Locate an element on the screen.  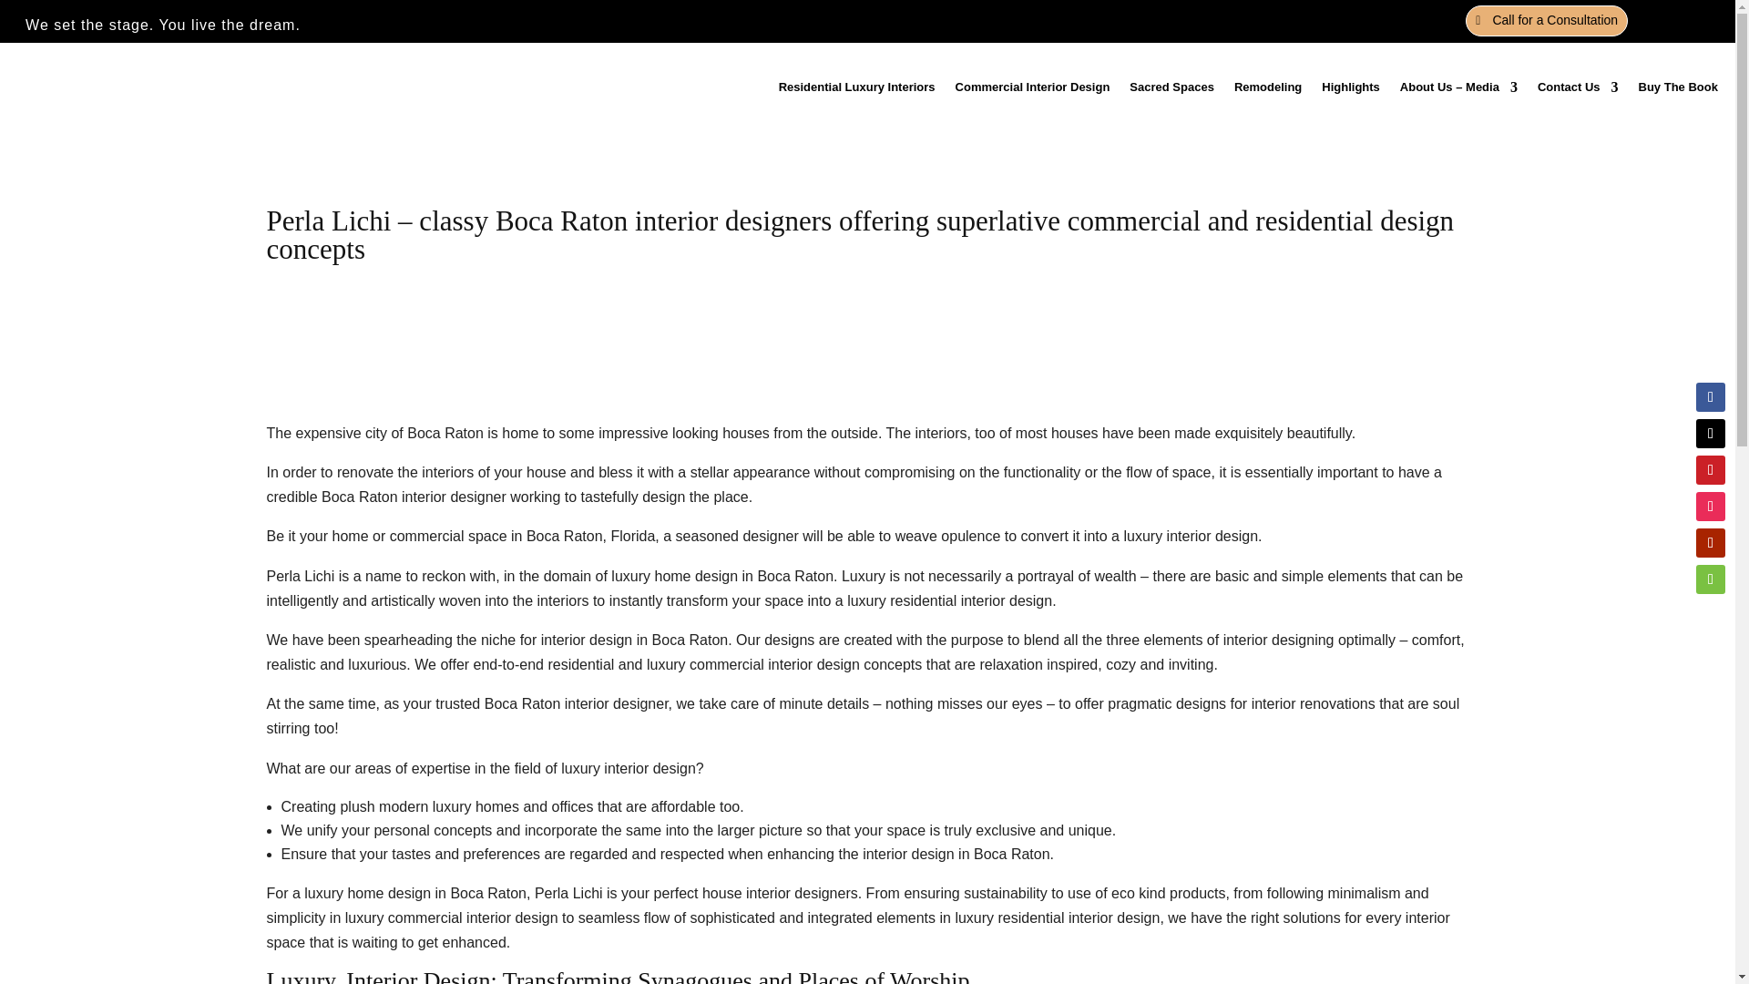
Follow on Instagram is located at coordinates (1711, 507).